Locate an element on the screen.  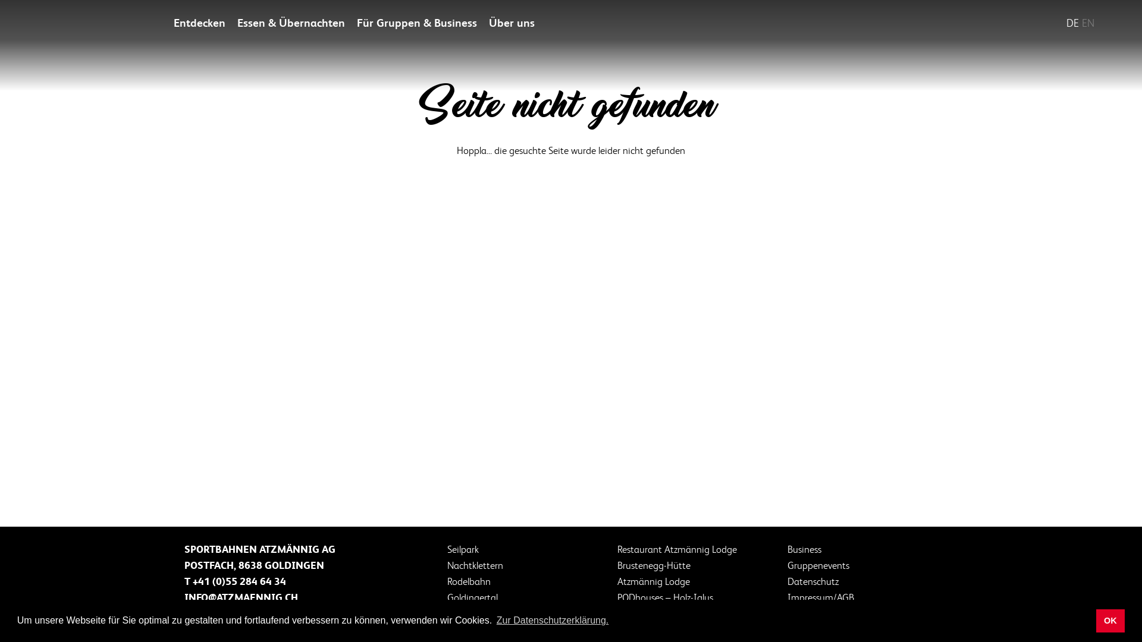
Wetter is located at coordinates (975, 23).